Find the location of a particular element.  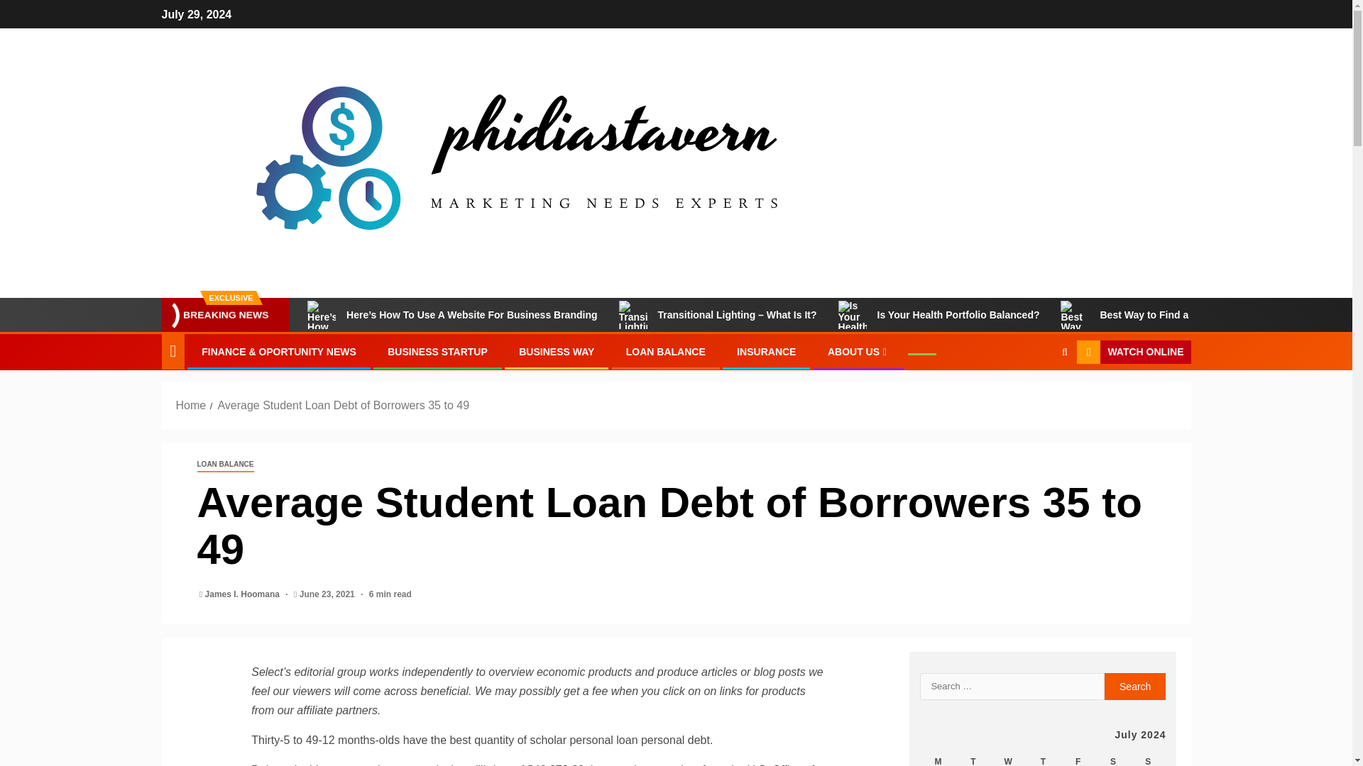

James I. Hoomana is located at coordinates (243, 594).